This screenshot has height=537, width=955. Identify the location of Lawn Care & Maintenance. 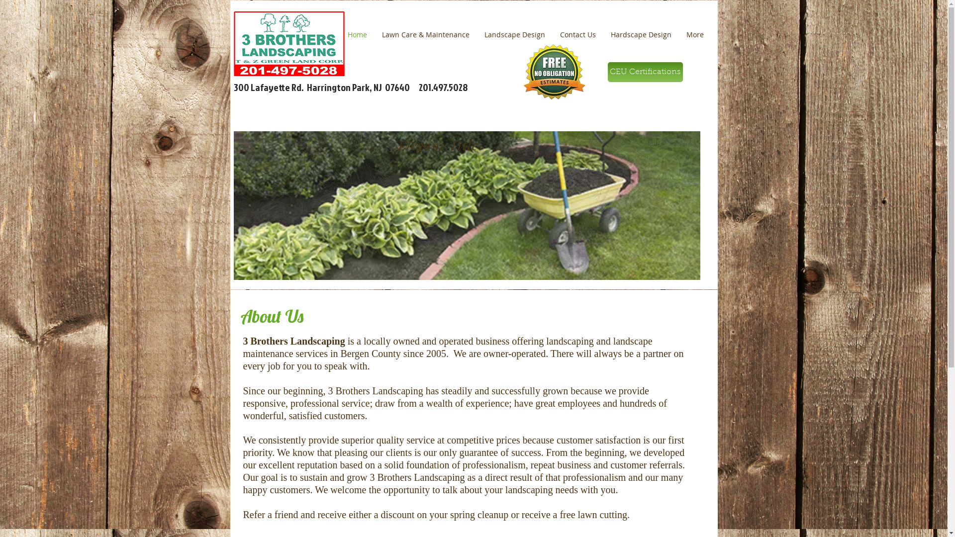
(425, 35).